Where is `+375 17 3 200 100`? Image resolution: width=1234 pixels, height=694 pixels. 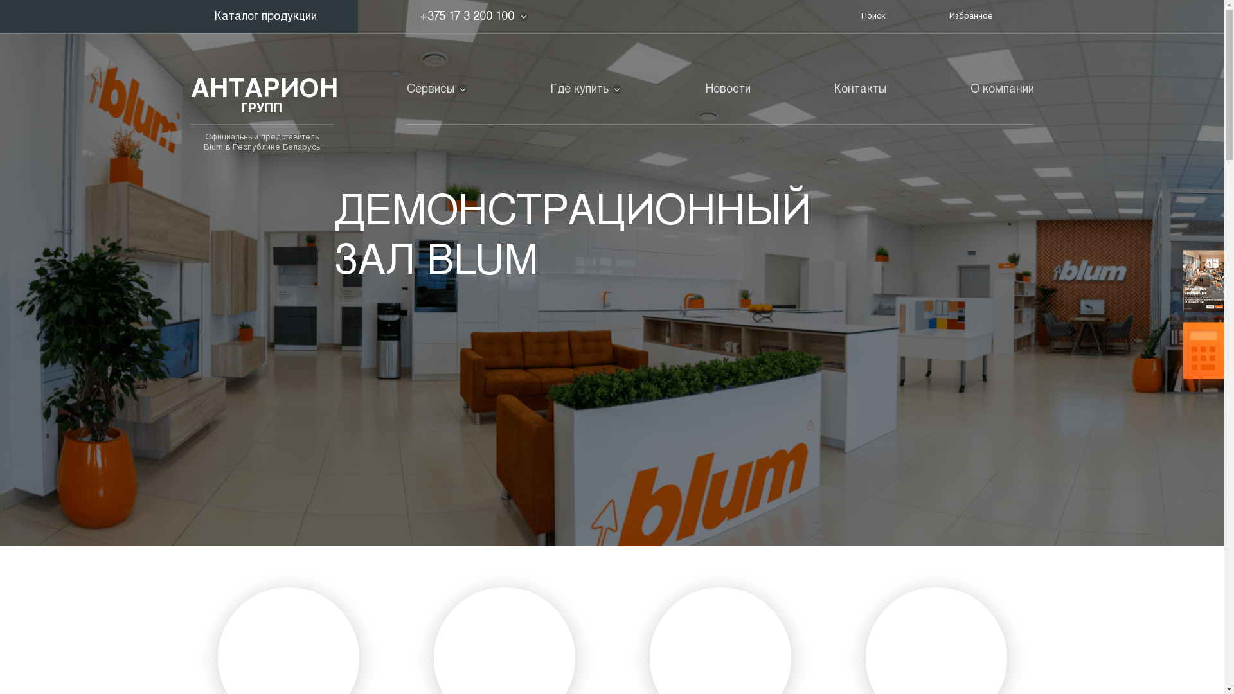
+375 17 3 200 100 is located at coordinates (467, 17).